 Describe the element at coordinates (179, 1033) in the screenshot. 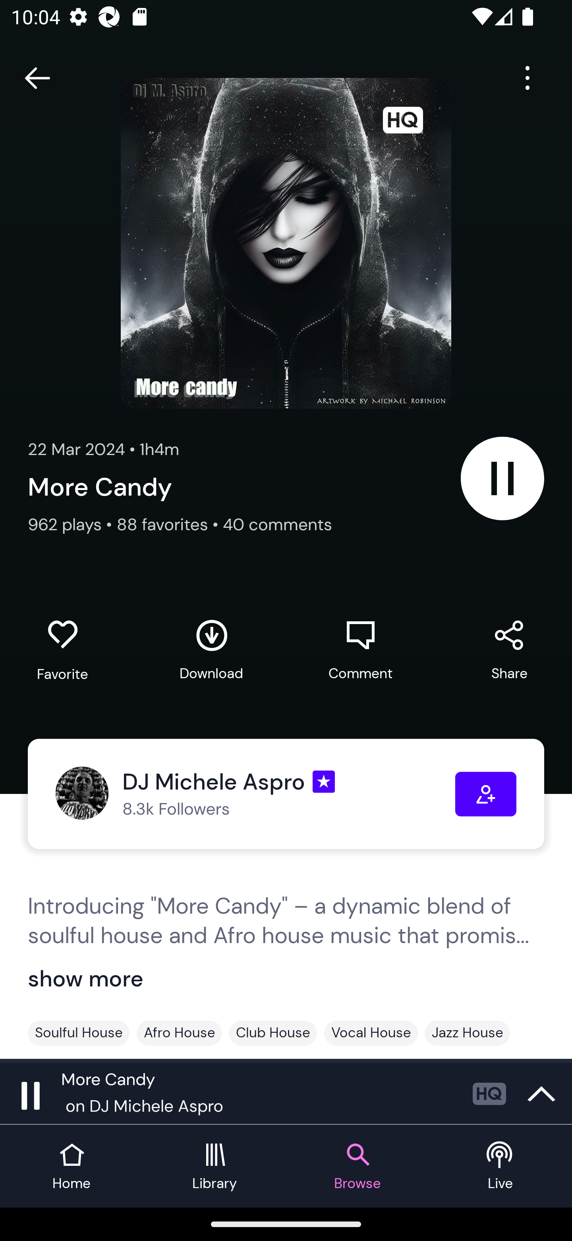

I see `Afro House` at that location.